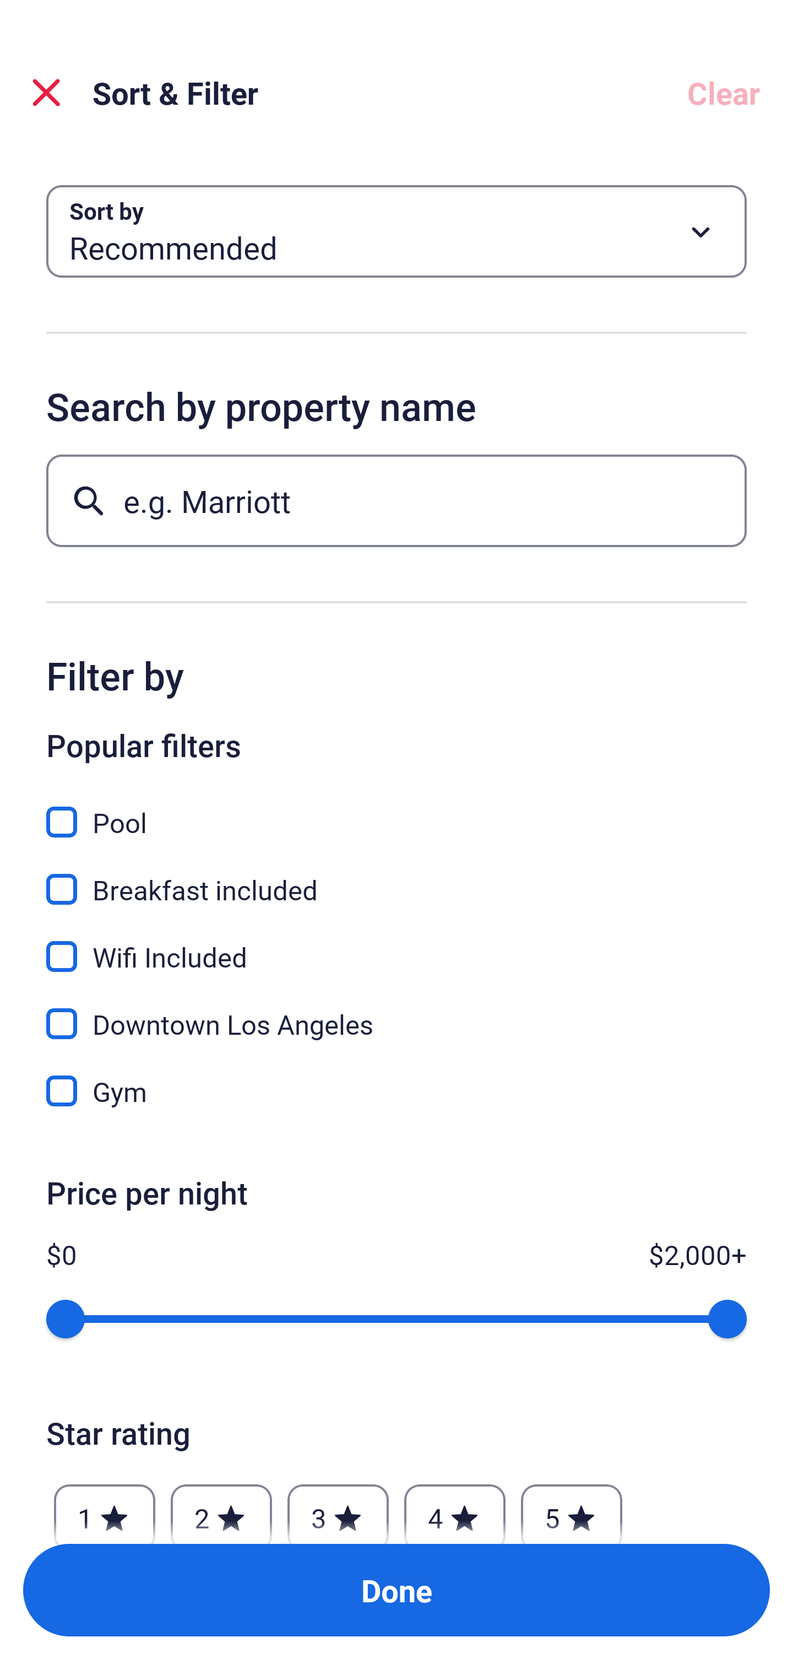  I want to click on e.g. Marriott Button, so click(397, 500).